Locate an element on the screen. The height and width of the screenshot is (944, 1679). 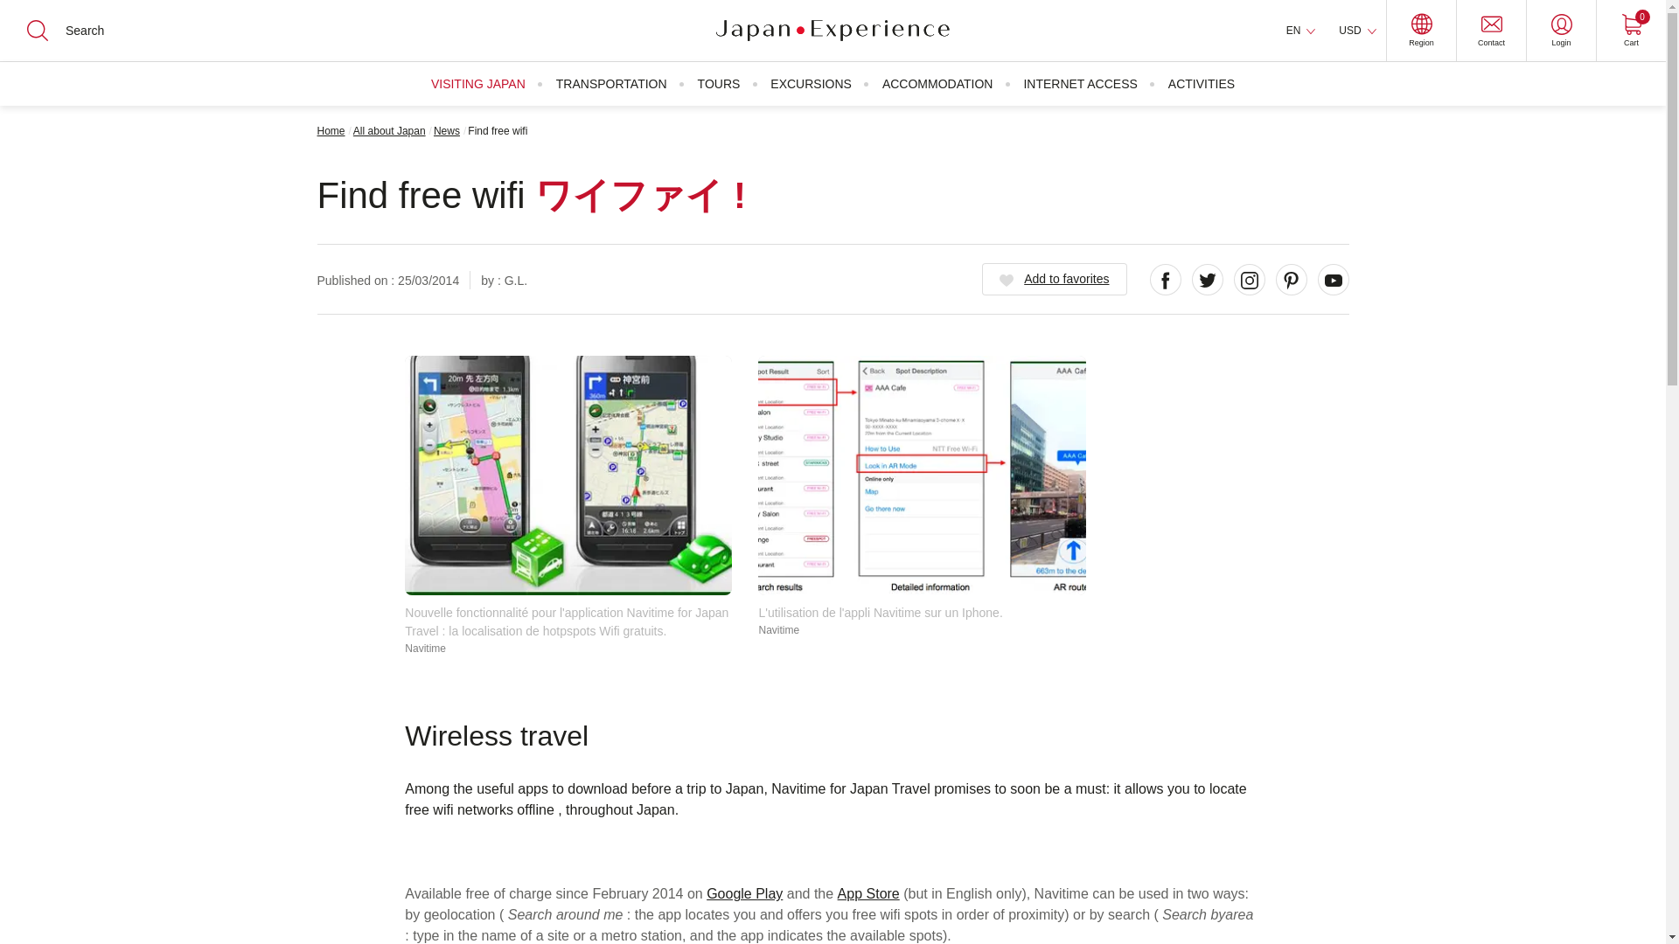
Login is located at coordinates (1561, 31).